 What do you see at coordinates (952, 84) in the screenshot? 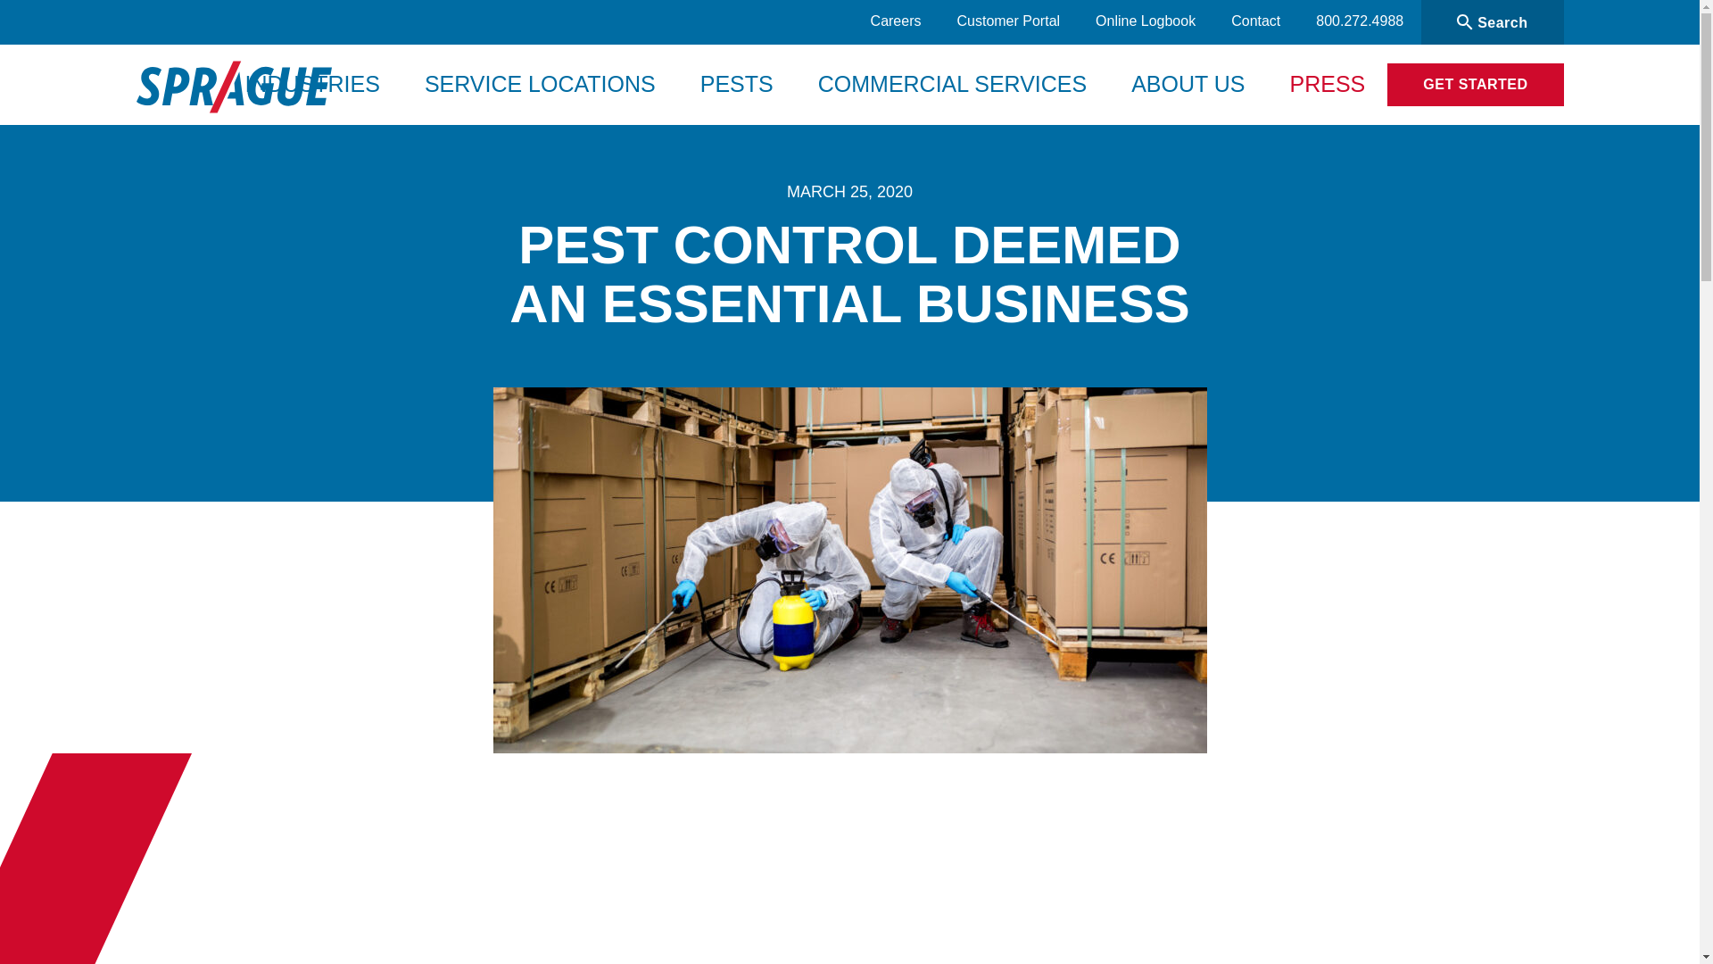
I see `COMMERCIAL SERVICES` at bounding box center [952, 84].